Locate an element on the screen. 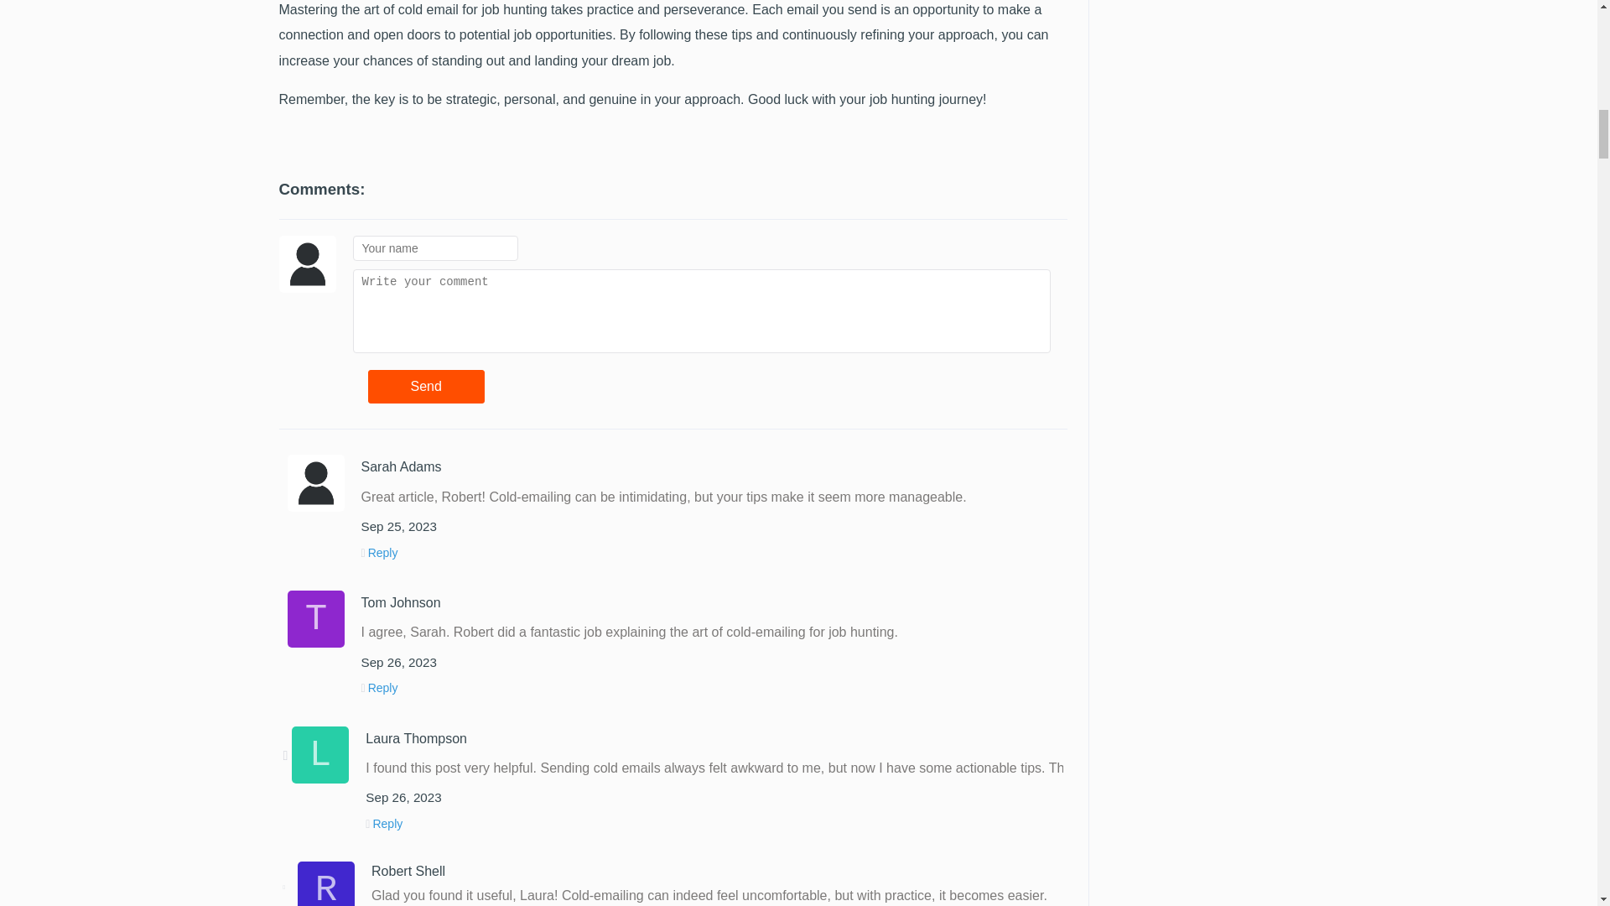 The image size is (1610, 906). R is located at coordinates (325, 884).